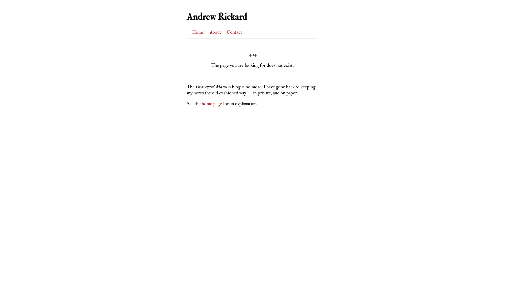  Describe the element at coordinates (198, 32) in the screenshot. I see `Home` at that location.